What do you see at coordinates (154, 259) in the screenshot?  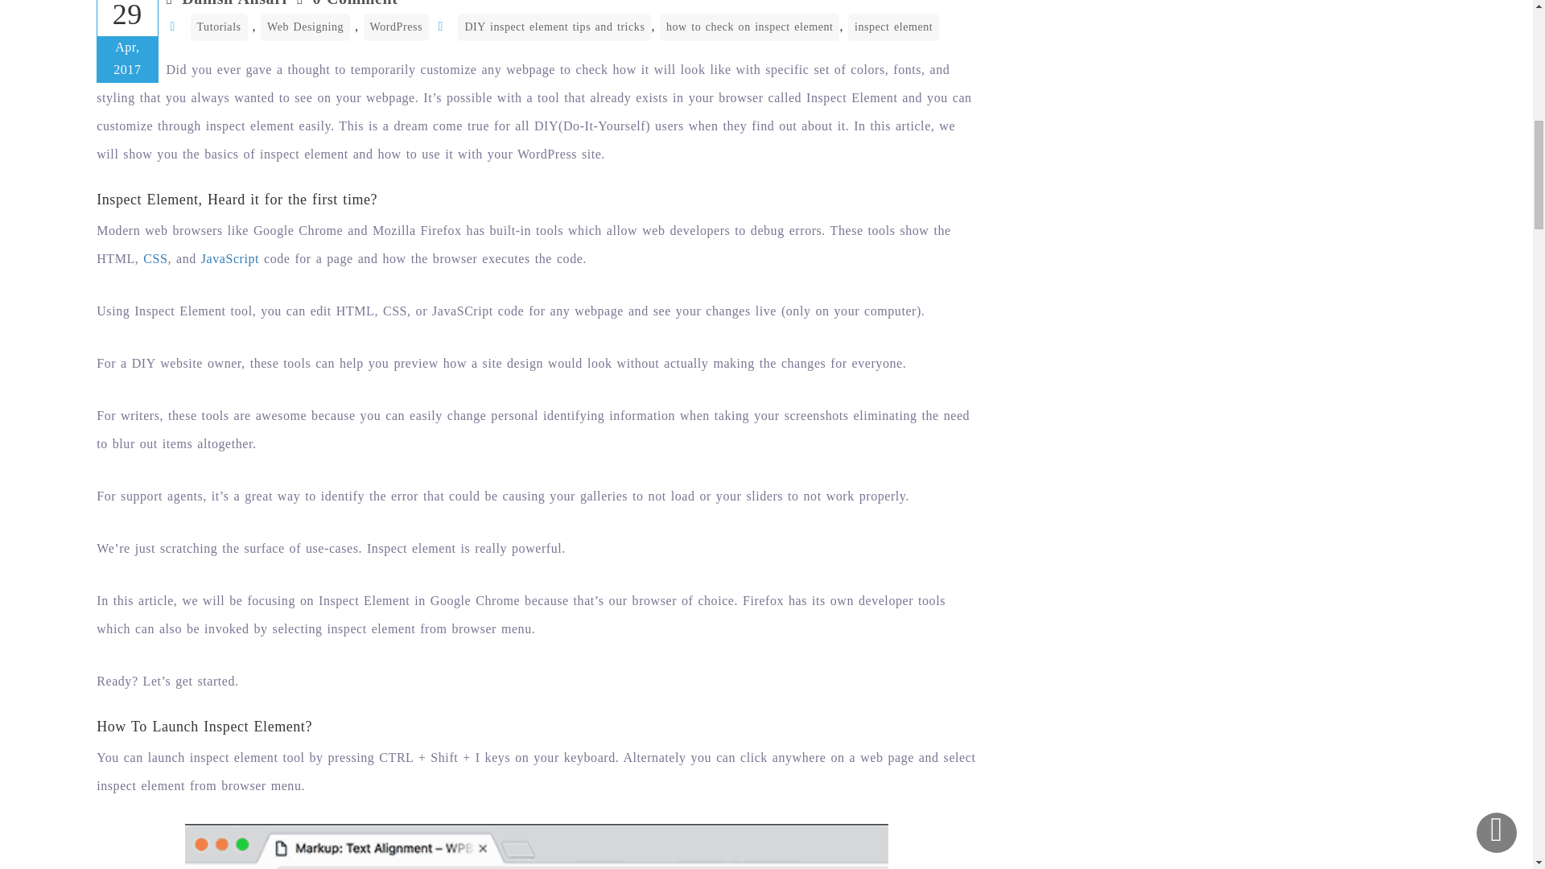 I see `What is CSS in WordPress? How to Use CSS in WordPress?` at bounding box center [154, 259].